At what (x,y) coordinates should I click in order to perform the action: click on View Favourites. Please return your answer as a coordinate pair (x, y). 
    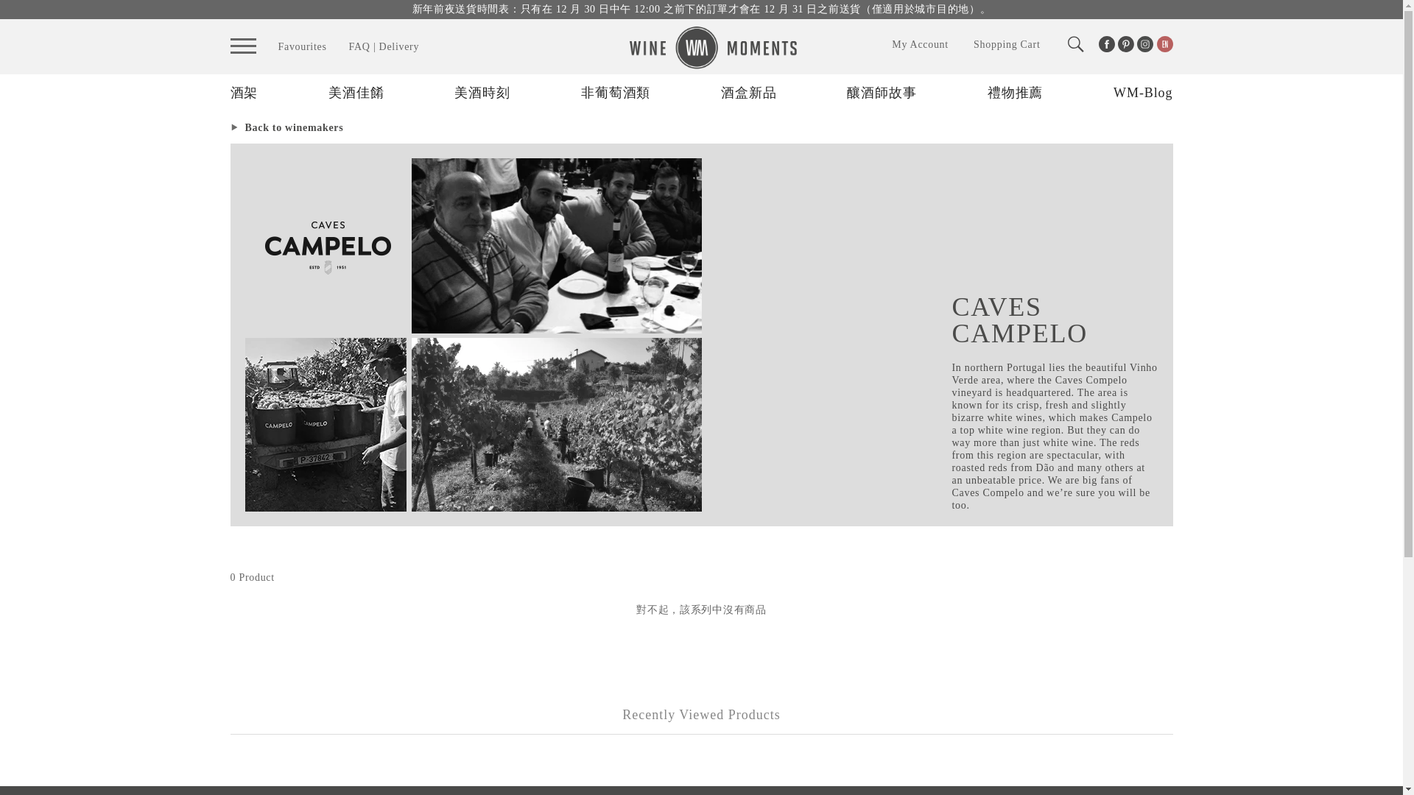
    Looking at the image, I should click on (302, 46).